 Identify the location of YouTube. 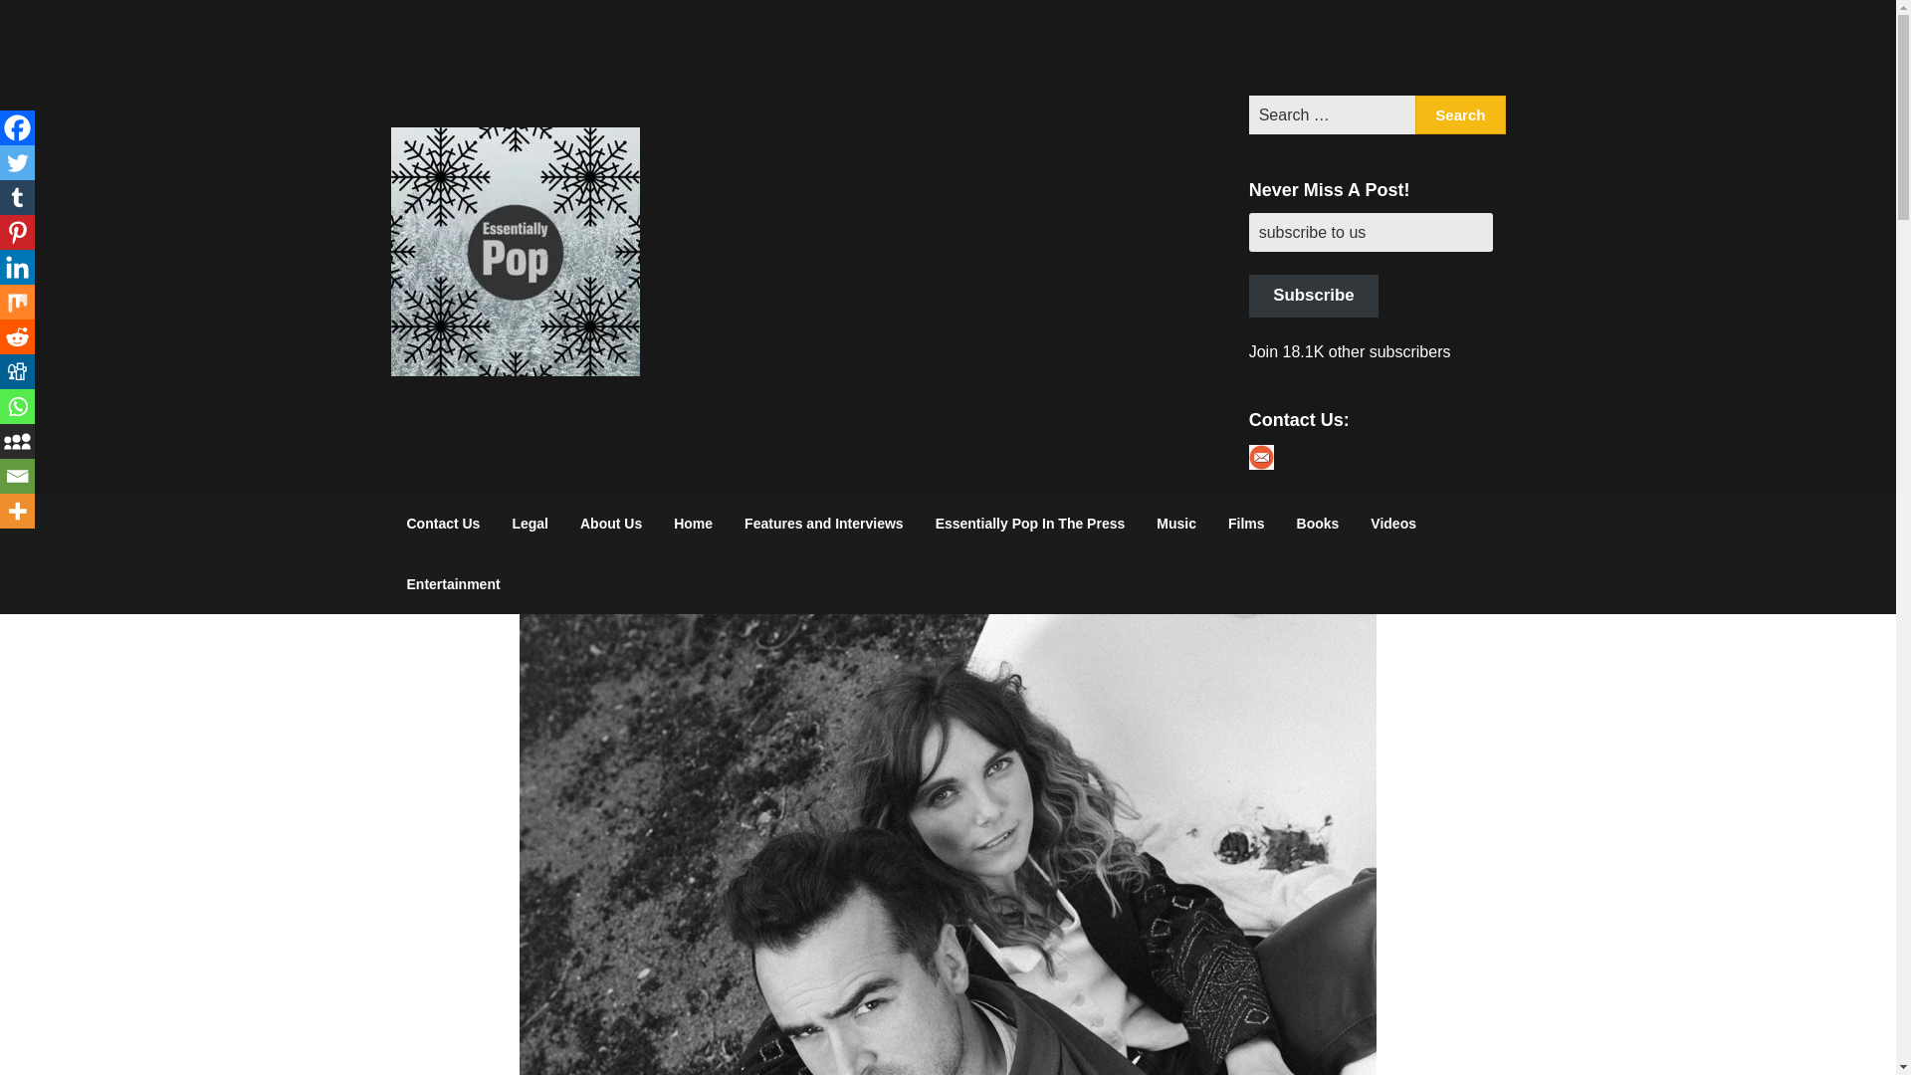
(1428, 48).